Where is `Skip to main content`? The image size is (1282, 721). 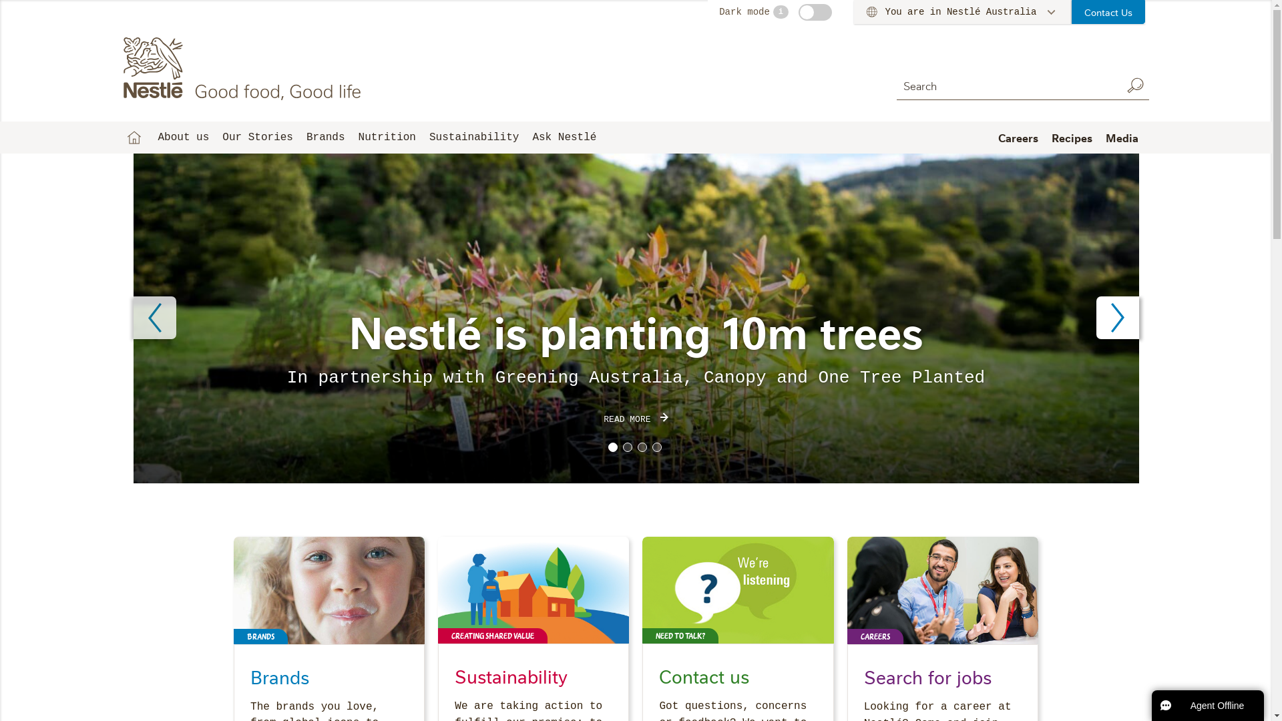 Skip to main content is located at coordinates (0, 0).